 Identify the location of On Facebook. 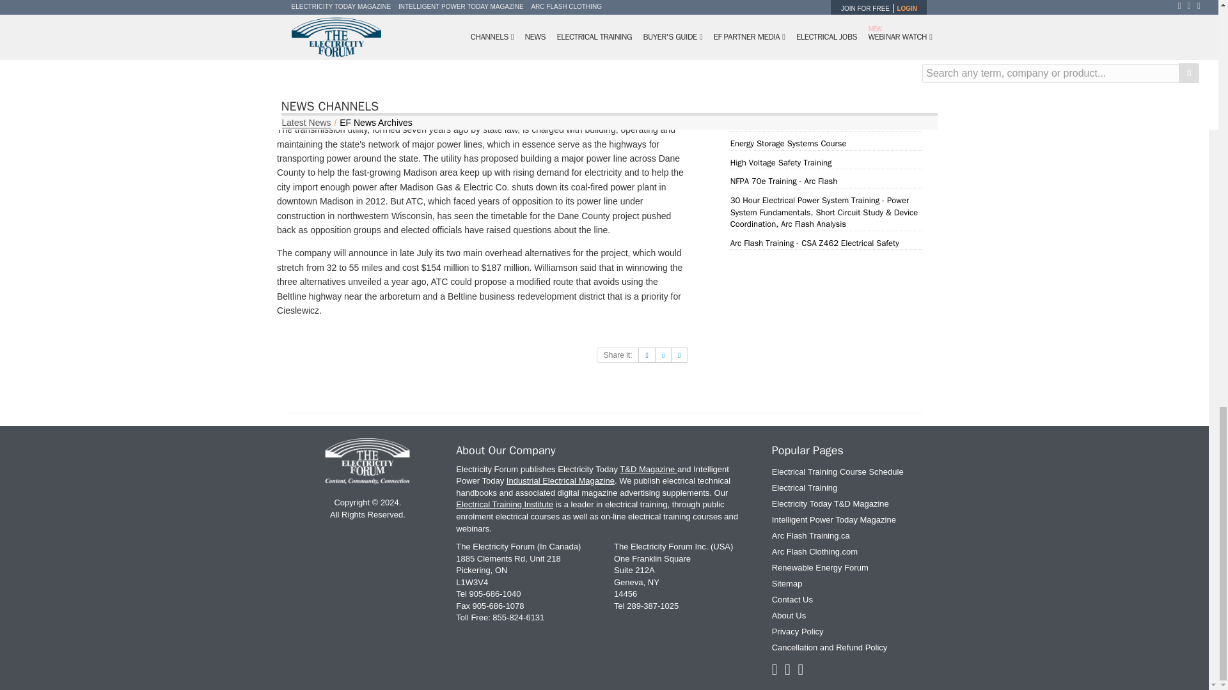
(646, 355).